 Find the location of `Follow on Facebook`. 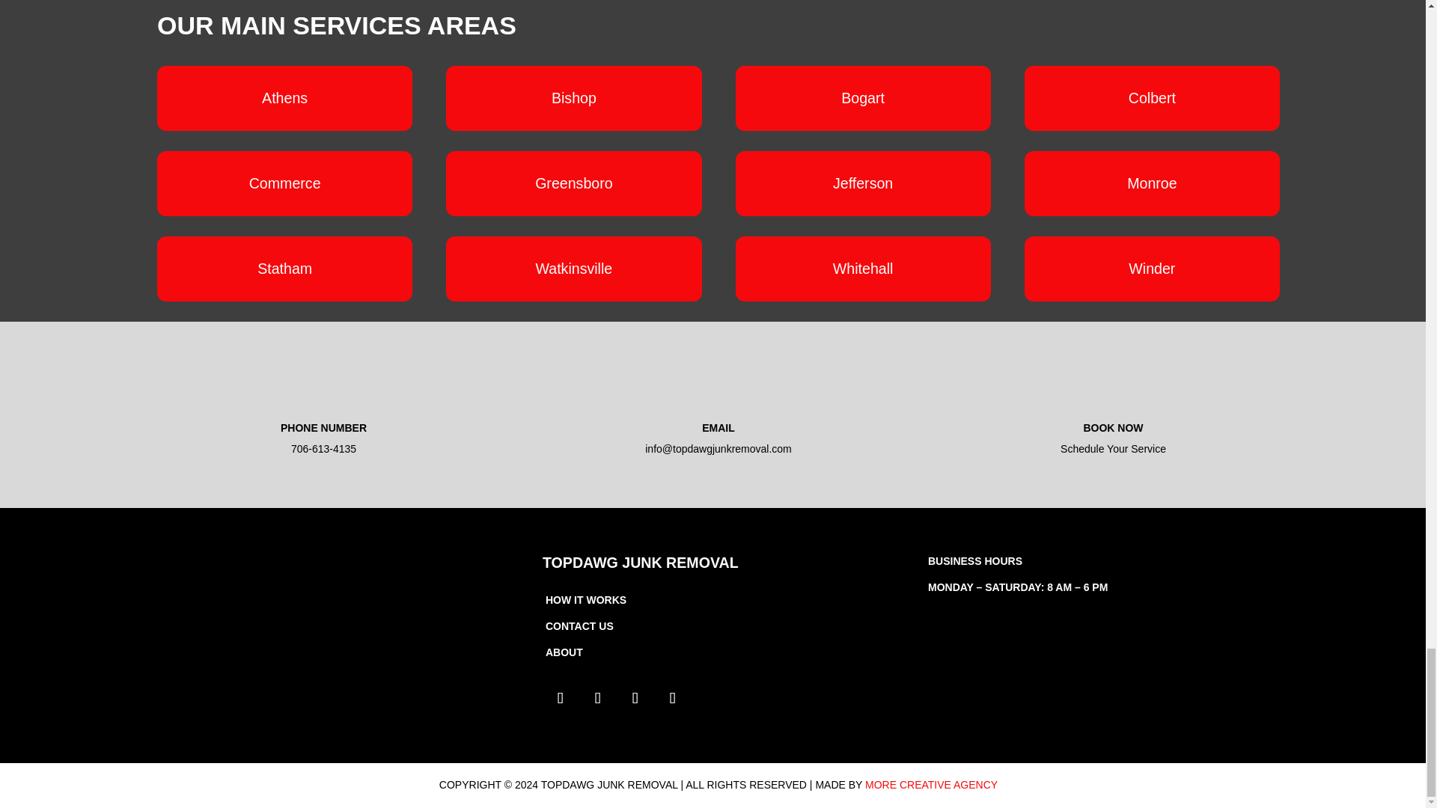

Follow on Facebook is located at coordinates (552, 690).